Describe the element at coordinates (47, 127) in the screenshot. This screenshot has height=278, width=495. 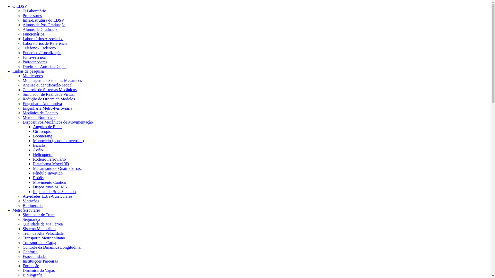
I see `Angulos de Euler` at that location.